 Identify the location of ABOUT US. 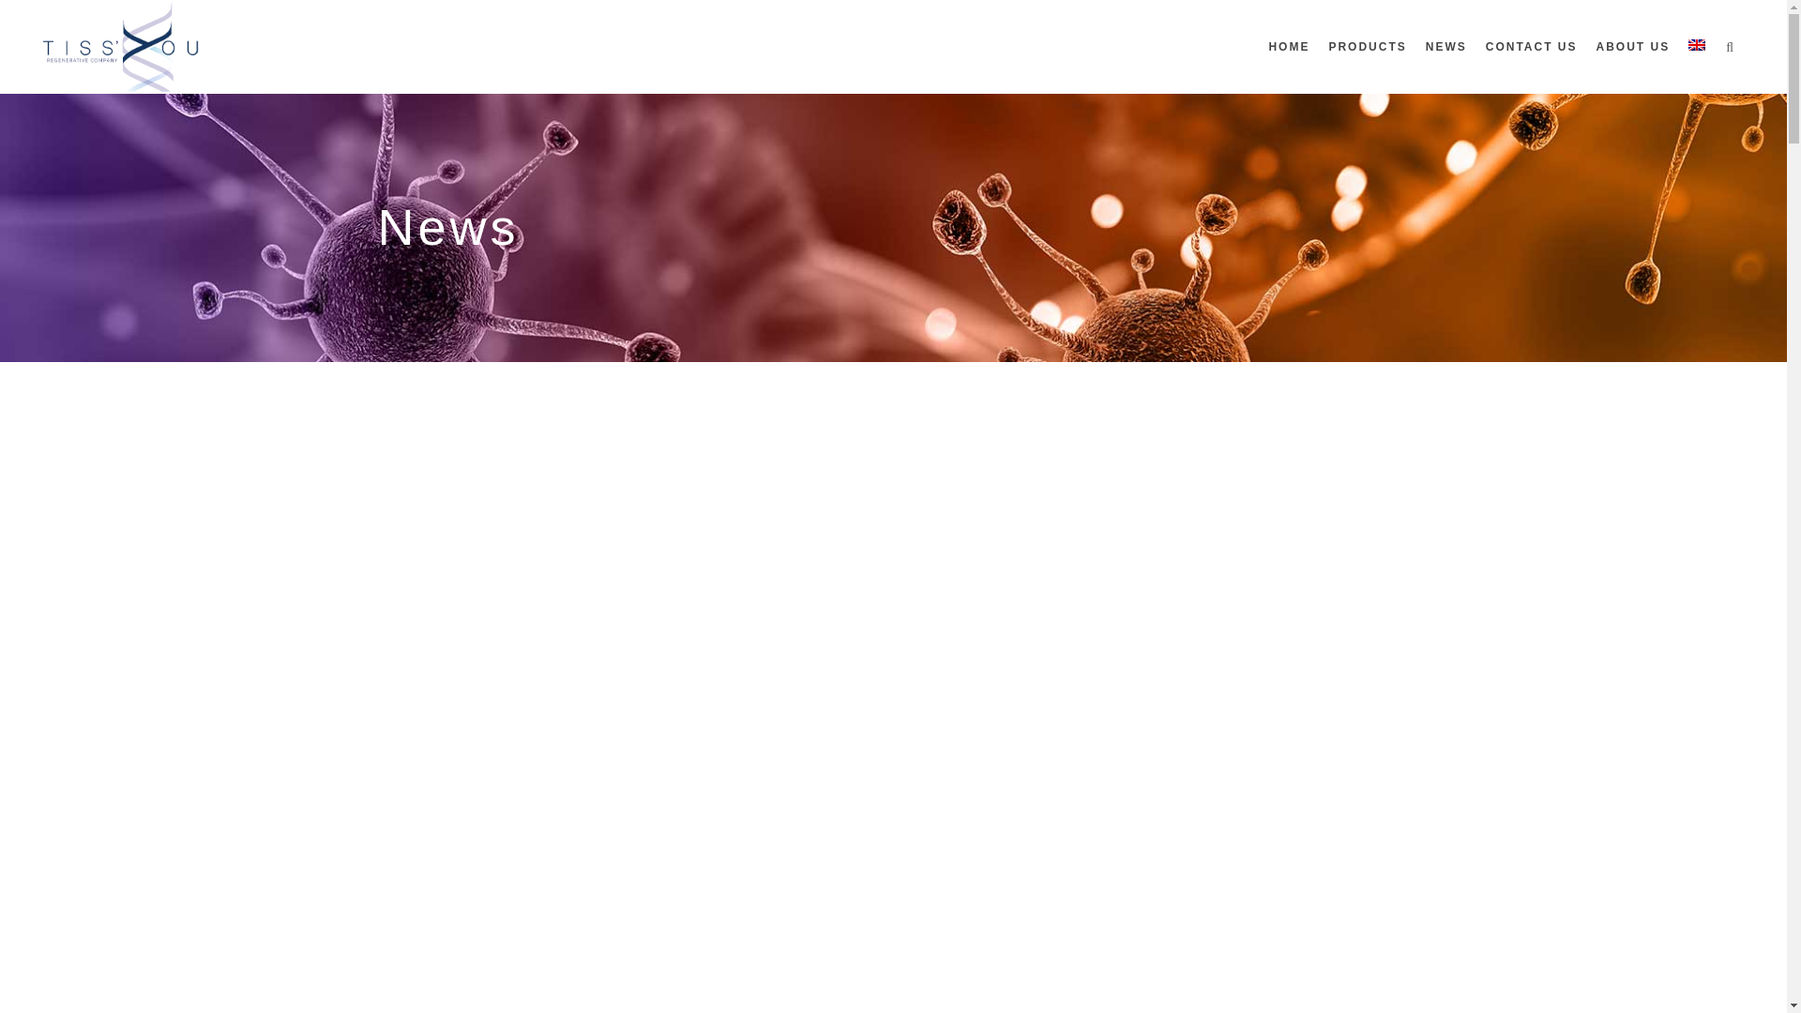
(1633, 47).